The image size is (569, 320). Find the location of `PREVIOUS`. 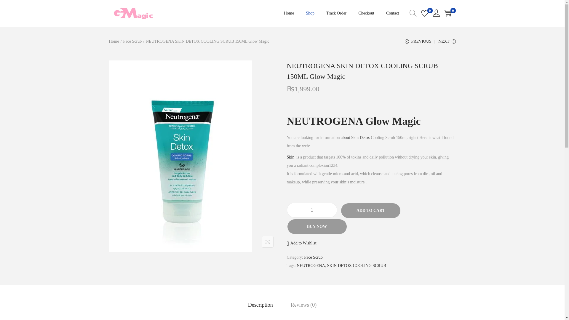

PREVIOUS is located at coordinates (418, 44).